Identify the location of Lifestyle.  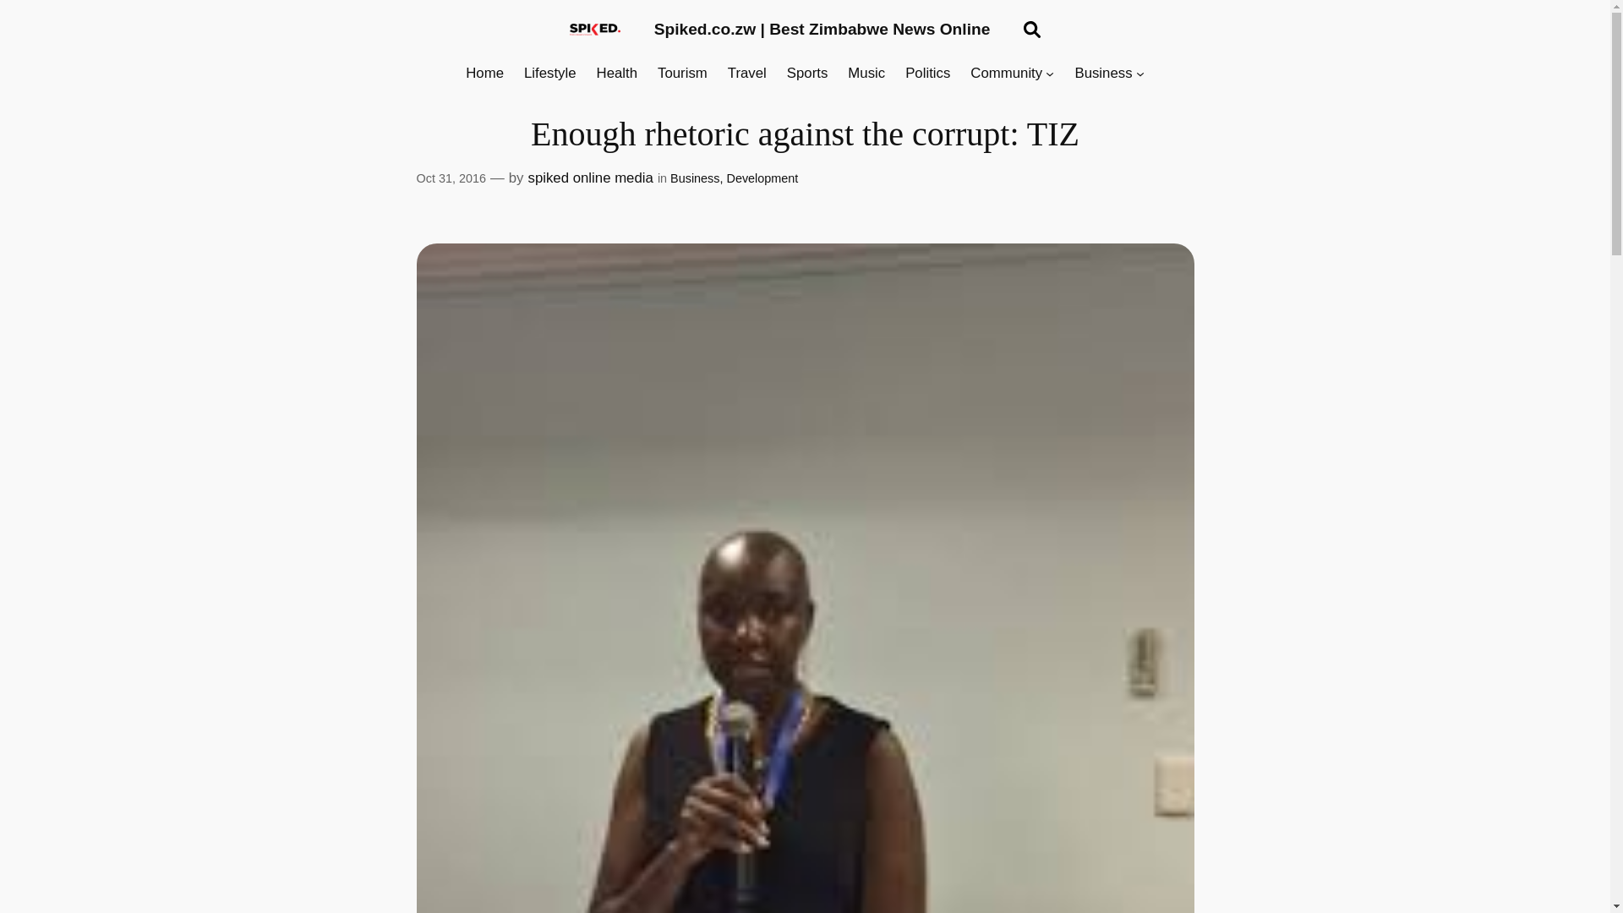
(549, 74).